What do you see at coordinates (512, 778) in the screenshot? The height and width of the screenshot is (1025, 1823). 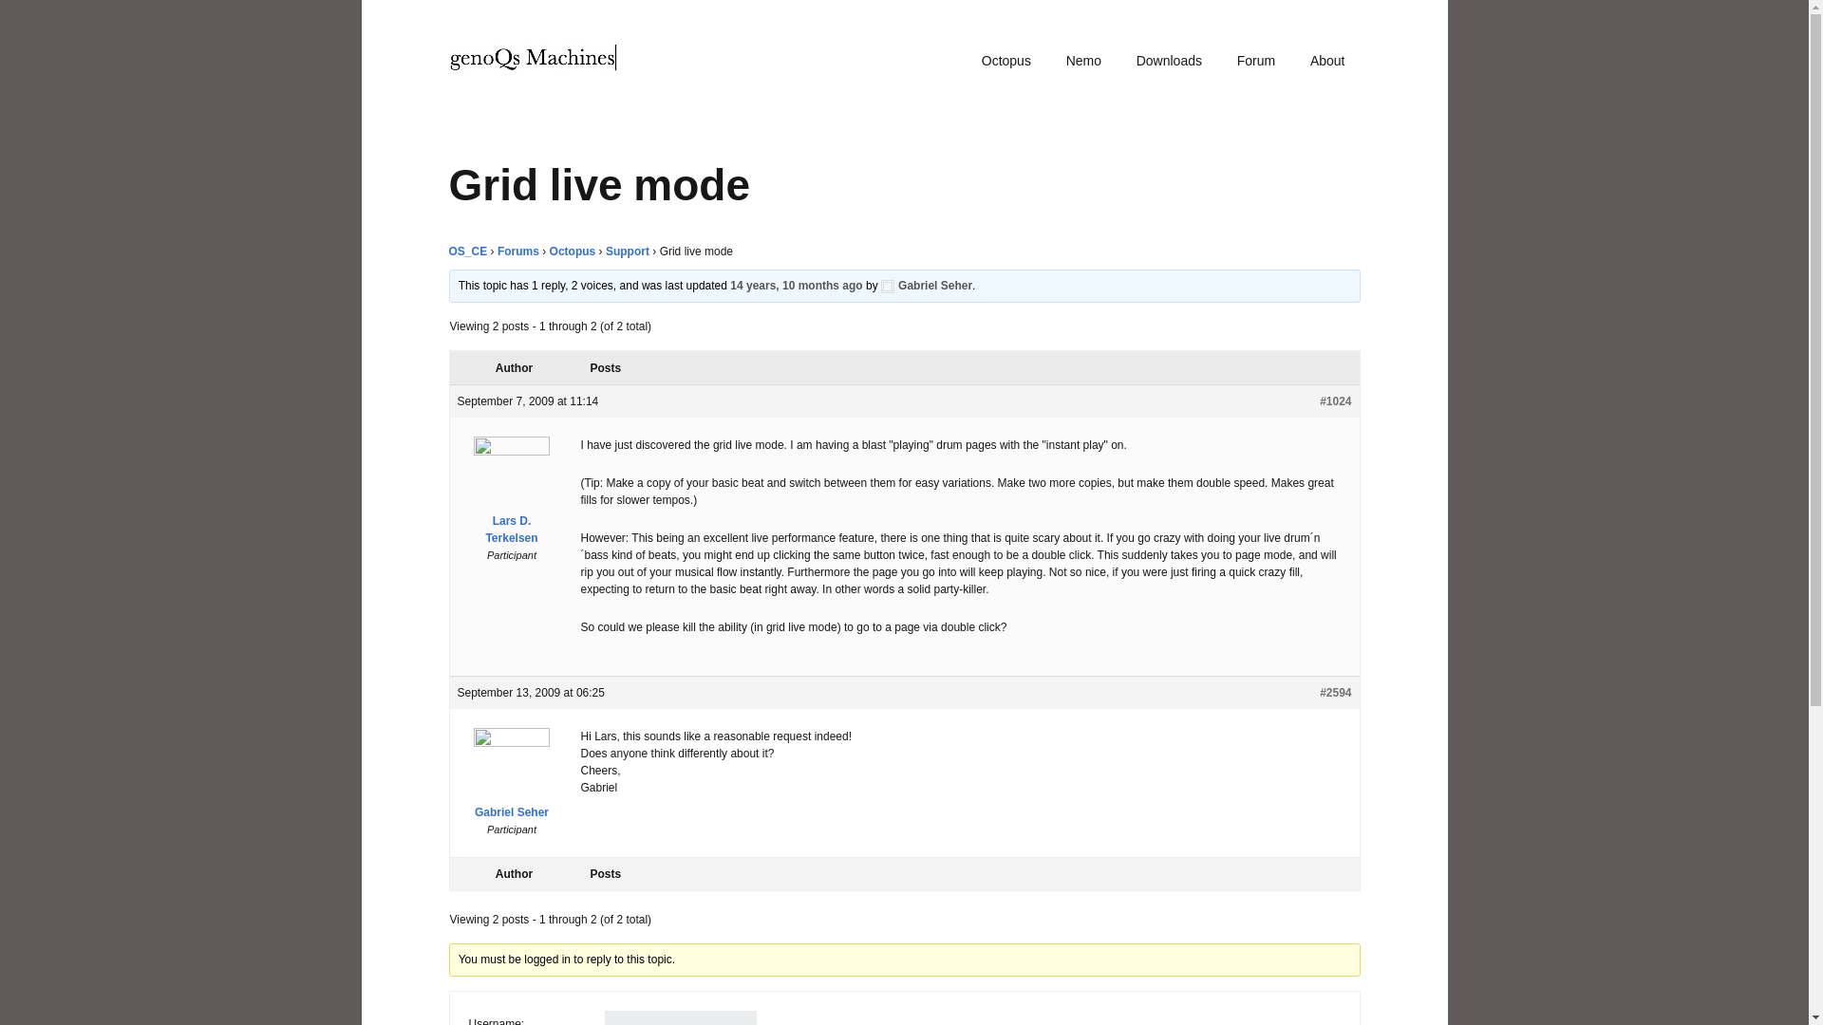 I see `View Gabriel Seher's profile` at bounding box center [512, 778].